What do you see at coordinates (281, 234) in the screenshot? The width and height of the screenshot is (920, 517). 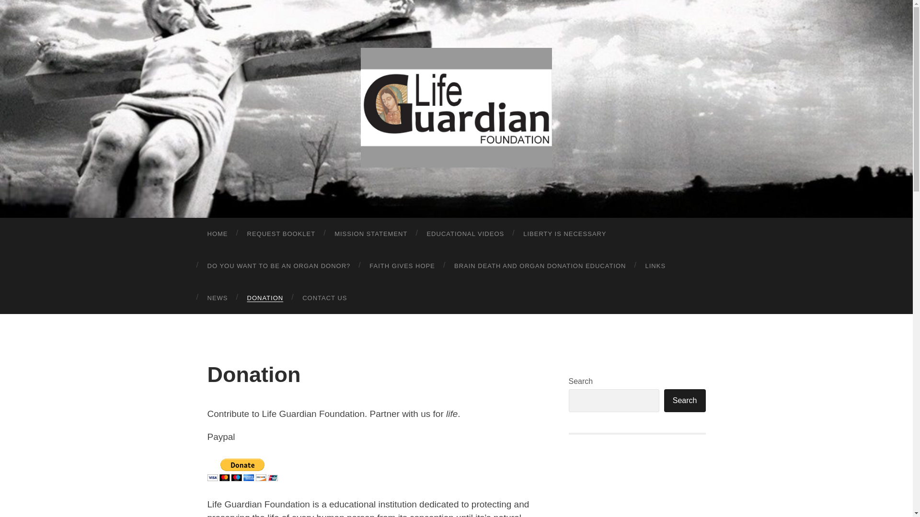 I see `REQUEST BOOKLET` at bounding box center [281, 234].